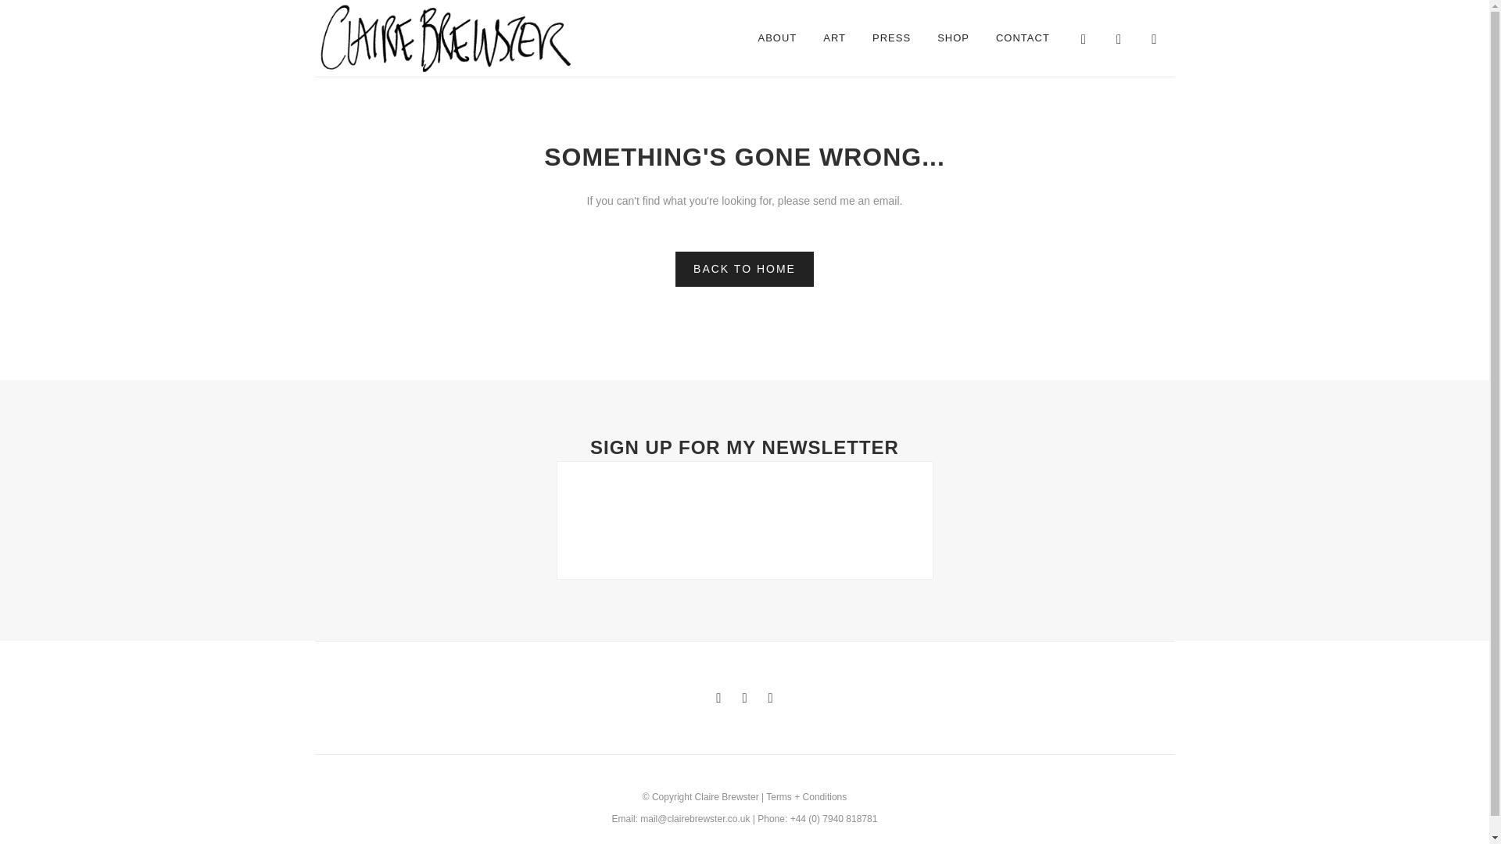 This screenshot has height=844, width=1501. I want to click on BACK TO HOME, so click(744, 269).